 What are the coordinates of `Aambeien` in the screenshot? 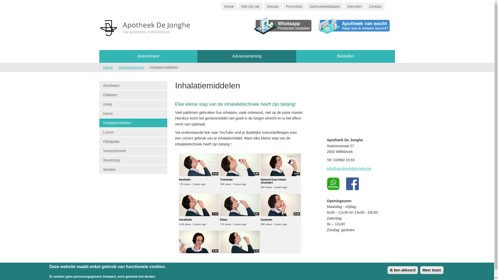 It's located at (133, 86).